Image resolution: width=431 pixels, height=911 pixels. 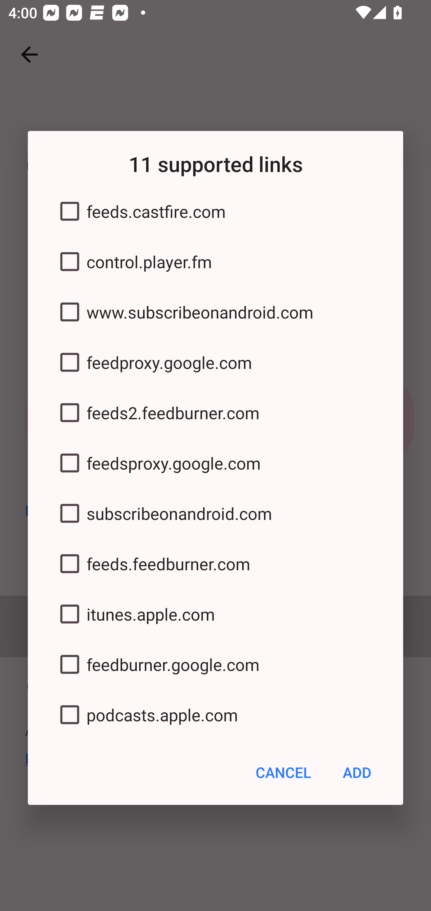 What do you see at coordinates (215, 211) in the screenshot?
I see `feeds.castfire.com` at bounding box center [215, 211].